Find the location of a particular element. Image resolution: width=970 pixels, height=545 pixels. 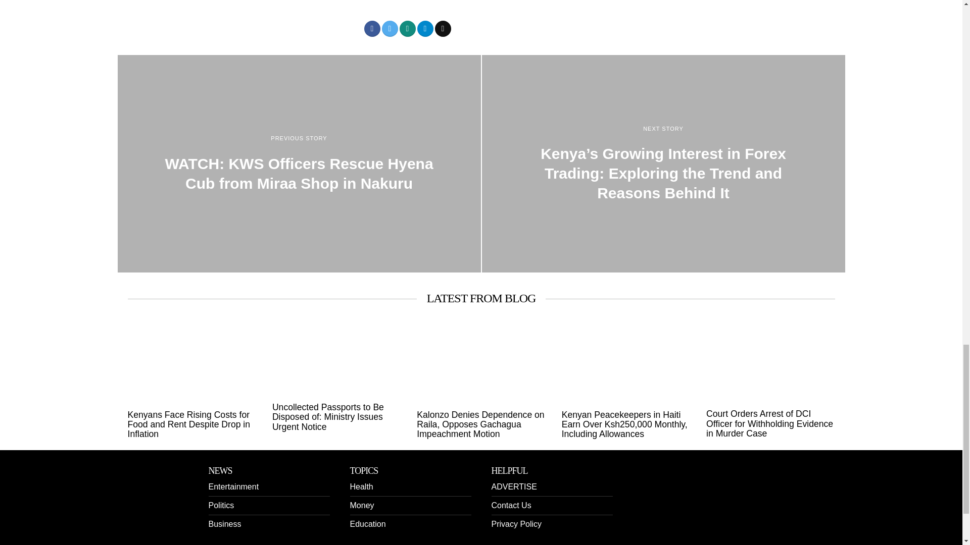

Entertainment is located at coordinates (233, 486).